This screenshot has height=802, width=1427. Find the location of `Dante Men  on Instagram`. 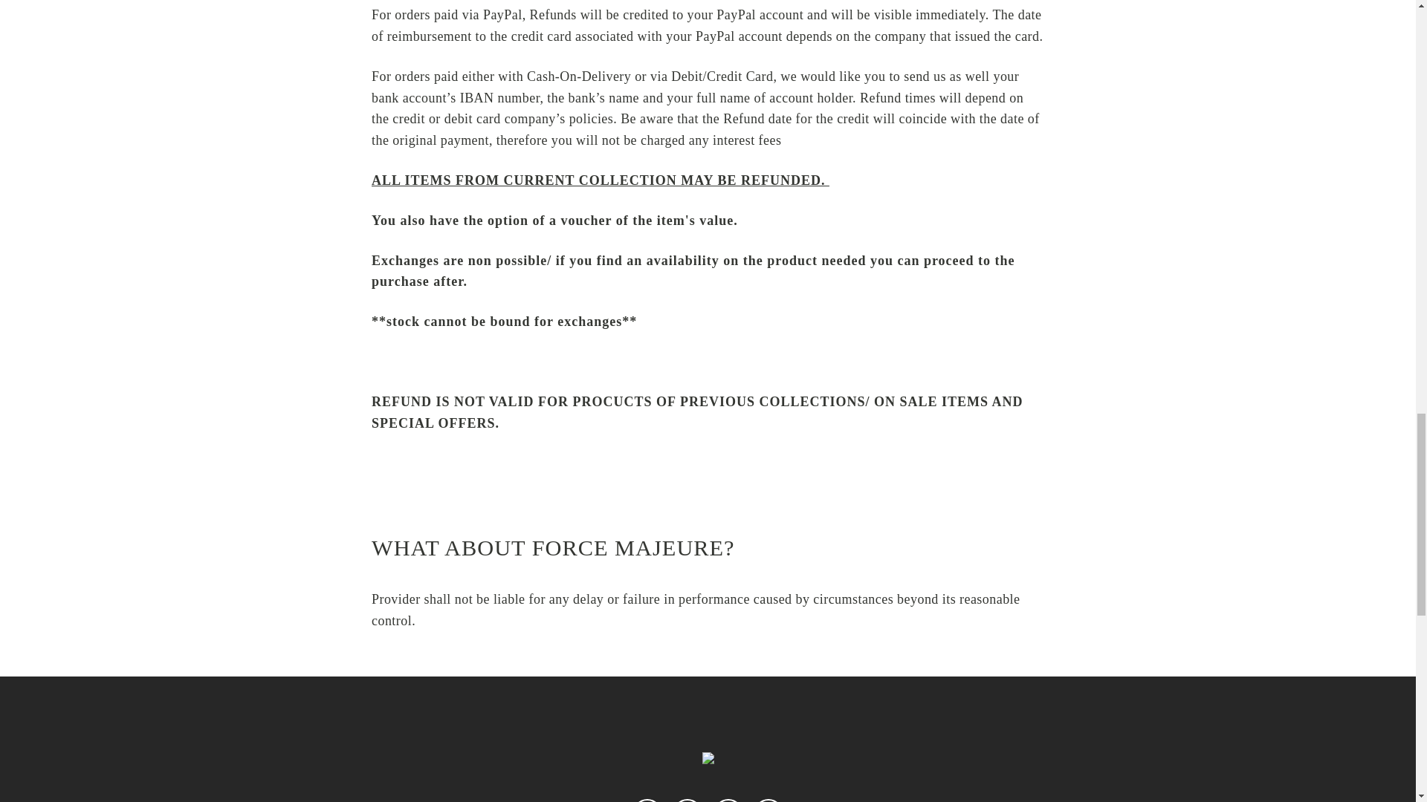

Dante Men  on Instagram is located at coordinates (647, 801).